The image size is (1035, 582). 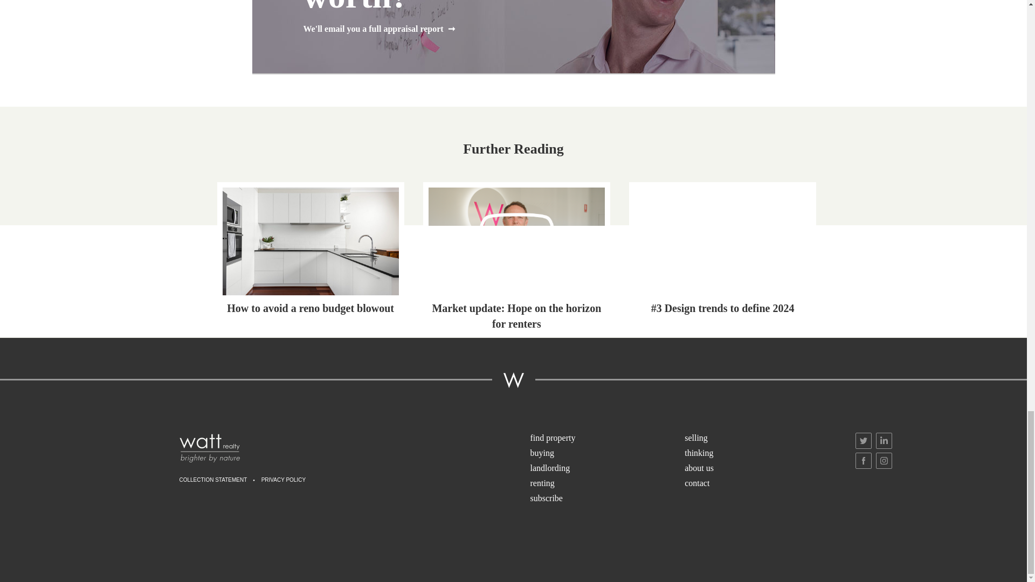 I want to click on subscribe, so click(x=606, y=498).